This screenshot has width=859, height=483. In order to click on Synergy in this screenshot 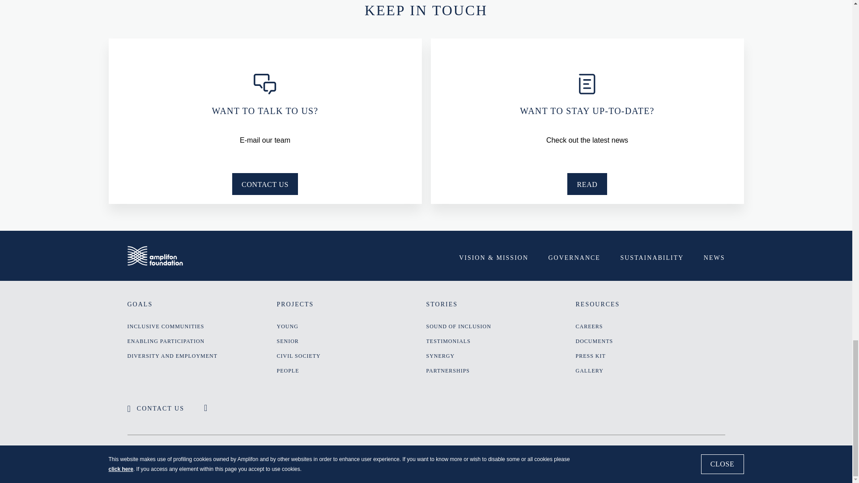, I will do `click(501, 356)`.